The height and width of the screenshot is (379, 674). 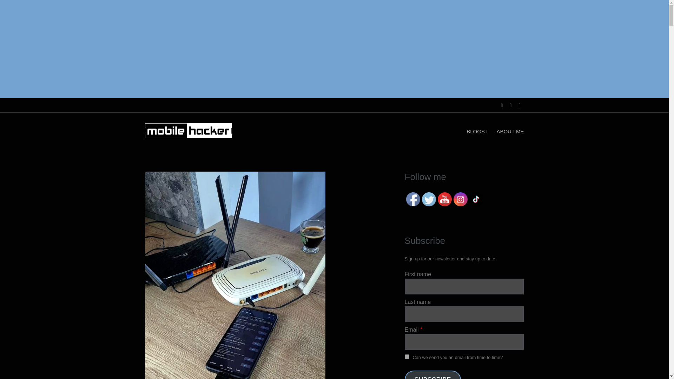 I want to click on Tiktok, so click(x=476, y=199).